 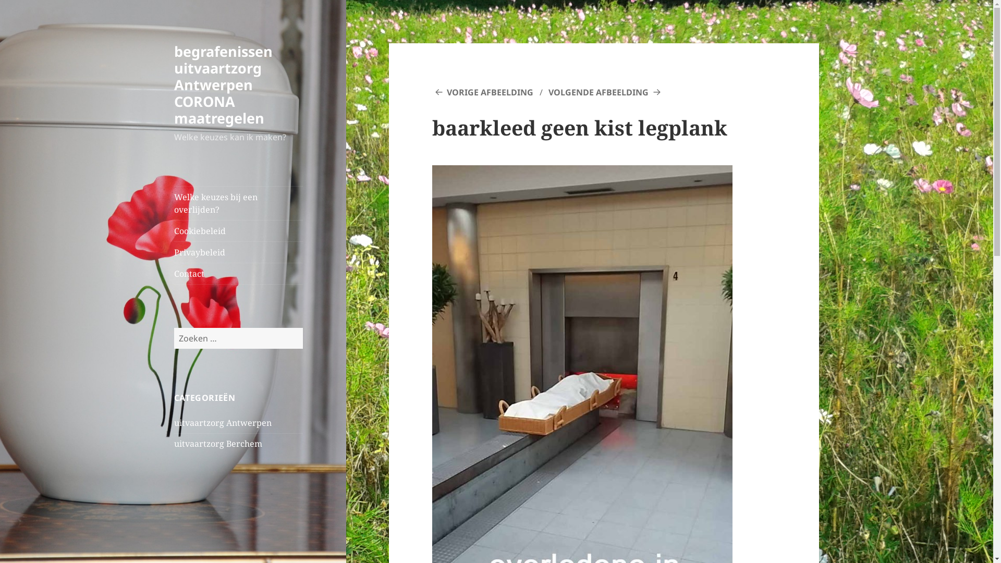 I want to click on uitvaartzorg Antwerpen, so click(x=223, y=423).